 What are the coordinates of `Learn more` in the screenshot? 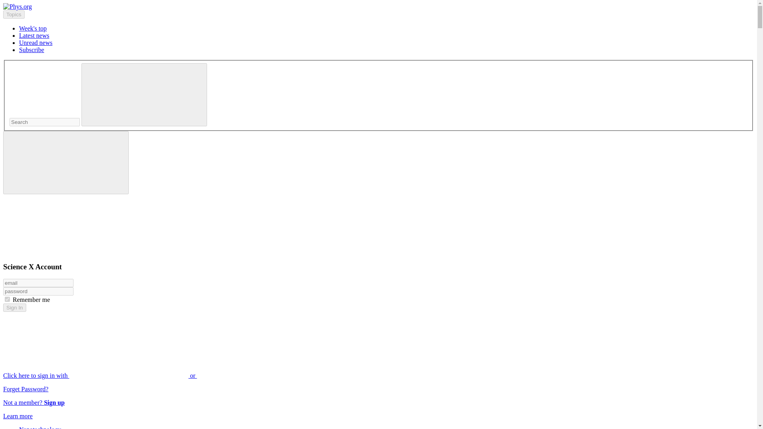 It's located at (17, 416).